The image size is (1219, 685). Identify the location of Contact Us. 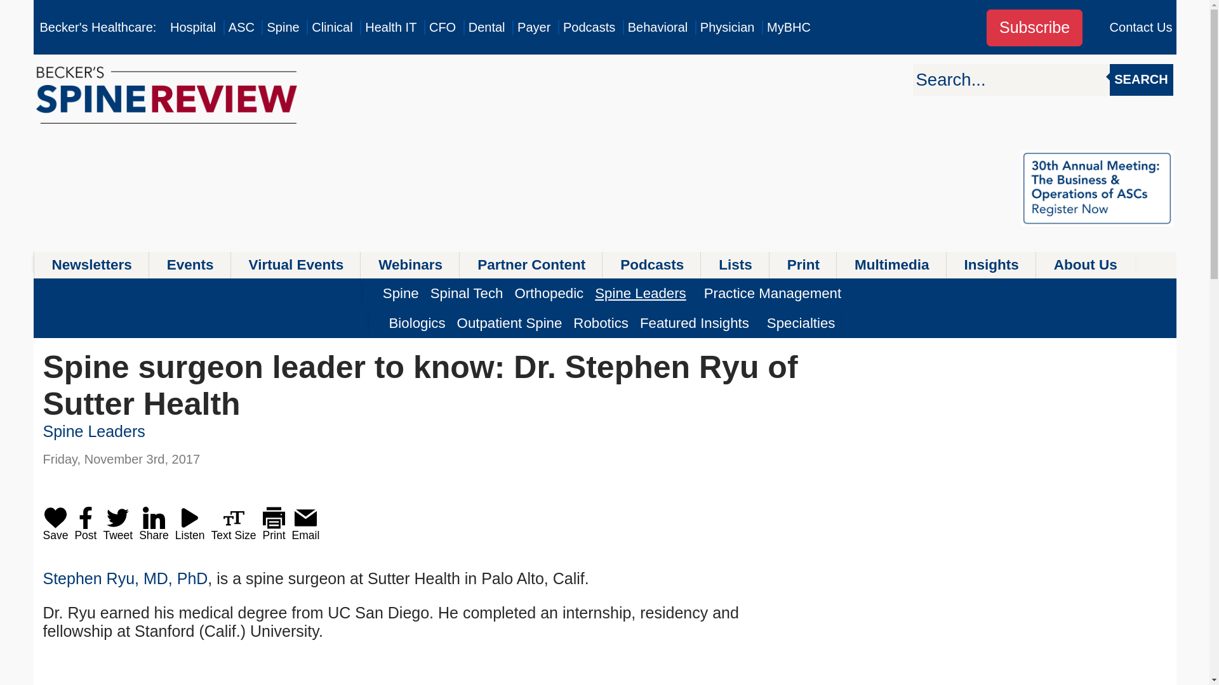
(1141, 27).